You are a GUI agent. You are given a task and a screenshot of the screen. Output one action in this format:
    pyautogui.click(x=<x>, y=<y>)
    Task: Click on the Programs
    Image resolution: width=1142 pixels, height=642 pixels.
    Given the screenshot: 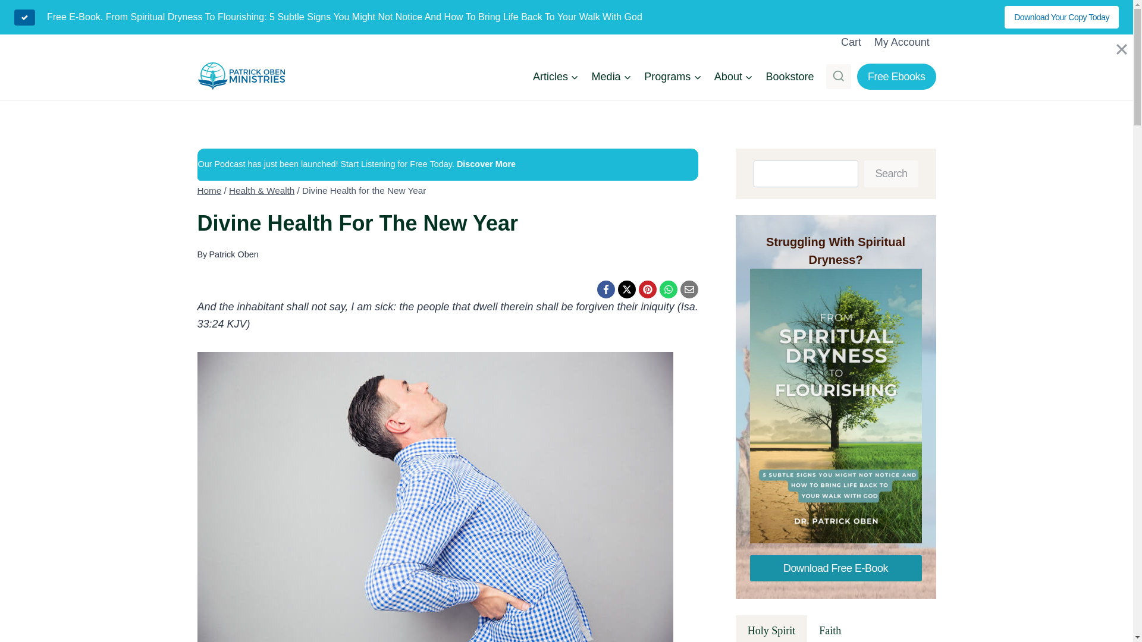 What is the action you would take?
    pyautogui.click(x=672, y=76)
    